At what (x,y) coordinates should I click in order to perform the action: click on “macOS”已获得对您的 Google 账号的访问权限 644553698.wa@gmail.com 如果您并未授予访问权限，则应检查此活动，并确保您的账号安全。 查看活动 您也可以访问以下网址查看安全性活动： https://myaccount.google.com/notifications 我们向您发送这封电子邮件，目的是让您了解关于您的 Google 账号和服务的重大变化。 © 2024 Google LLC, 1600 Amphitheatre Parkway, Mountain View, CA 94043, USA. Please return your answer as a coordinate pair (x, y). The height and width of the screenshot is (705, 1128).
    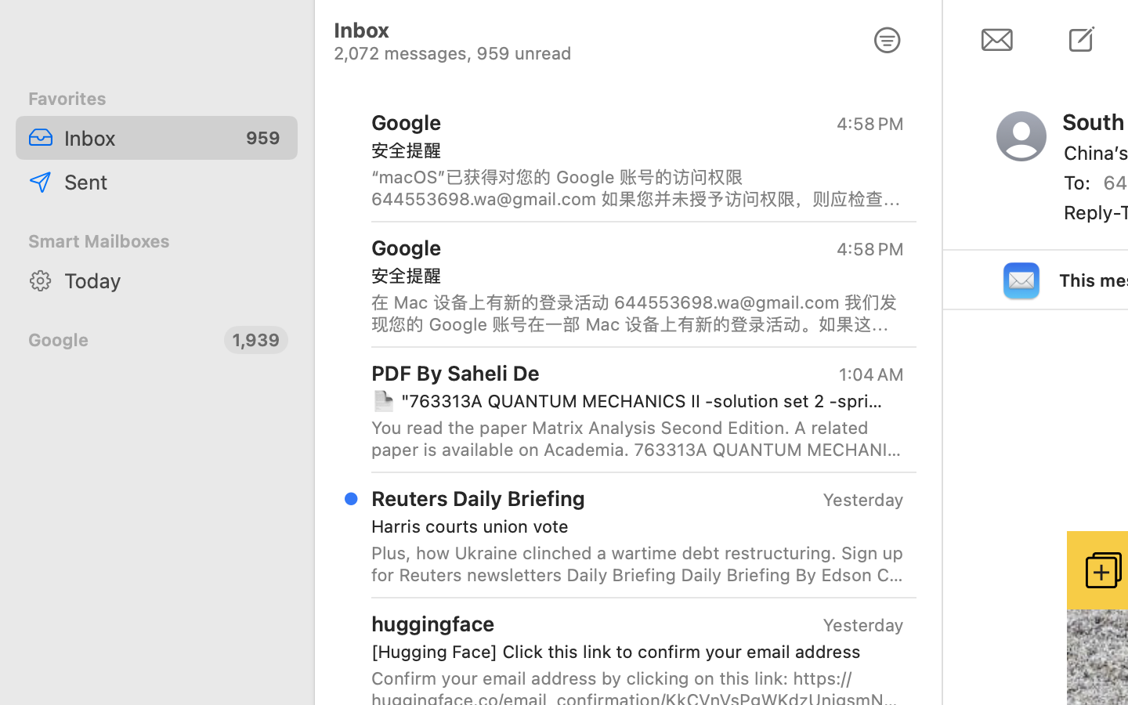
    Looking at the image, I should click on (638, 188).